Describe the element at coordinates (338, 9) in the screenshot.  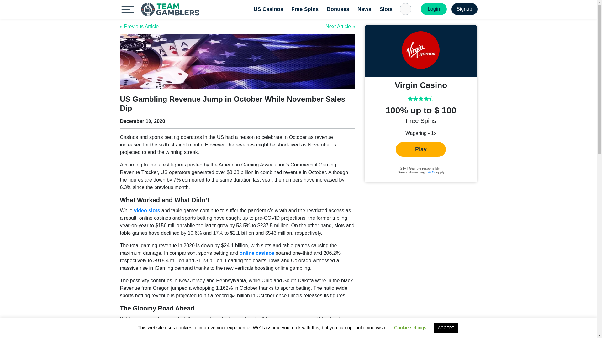
I see `Bonuses` at that location.